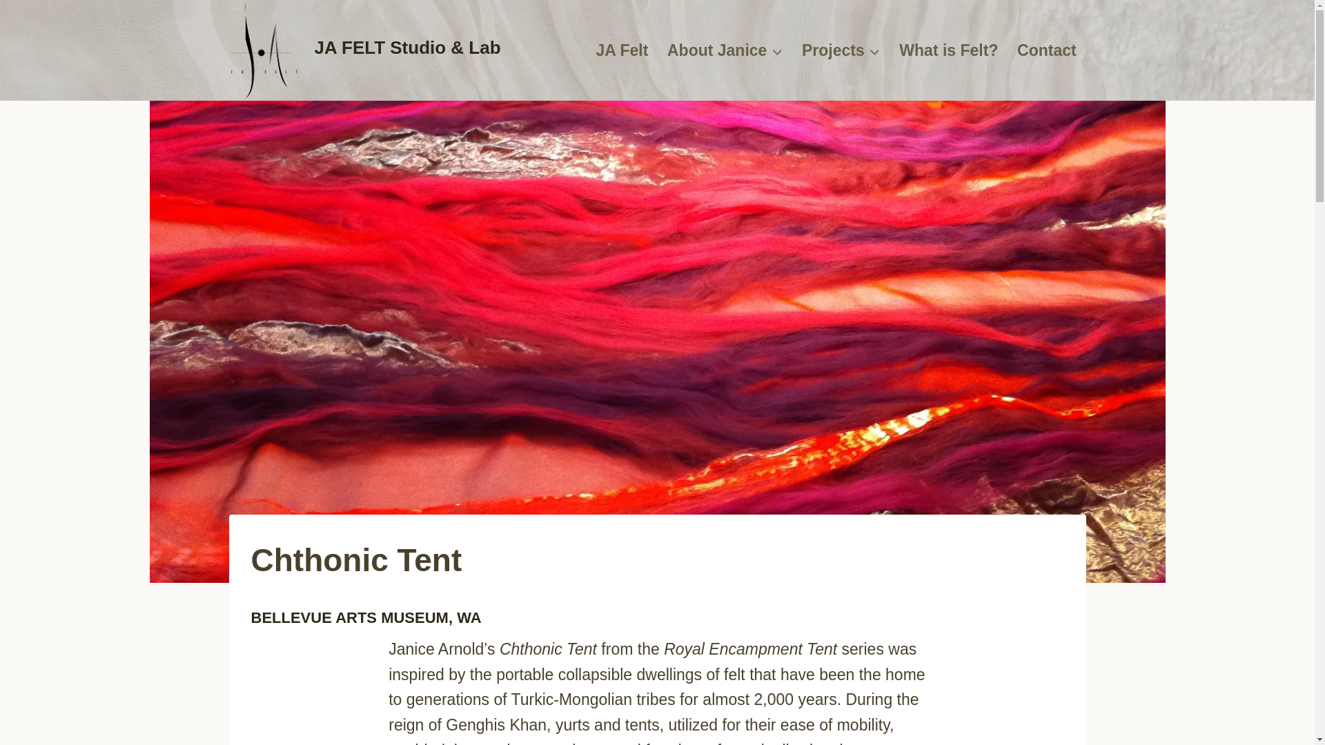  Describe the element at coordinates (622, 50) in the screenshot. I see `JA Felt` at that location.